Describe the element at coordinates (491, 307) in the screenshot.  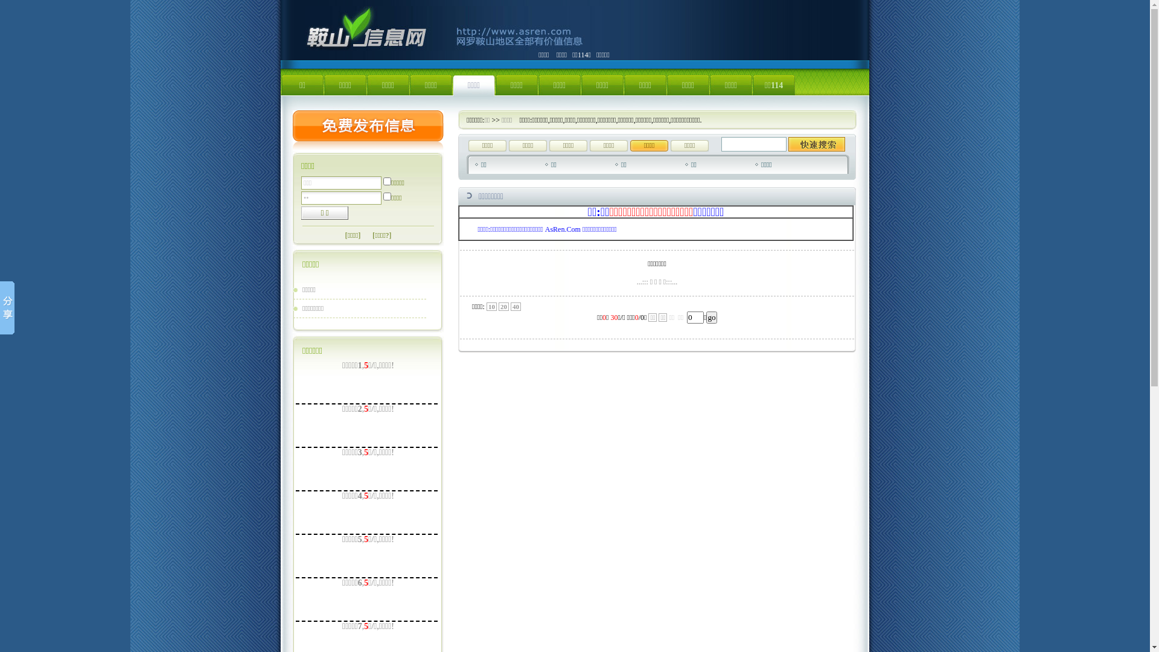
I see `10` at that location.